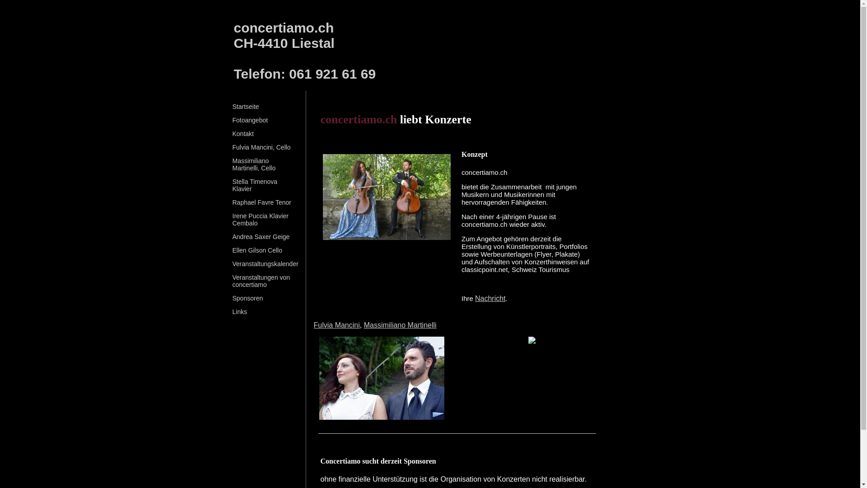  I want to click on Andrea Saxer Geige, so click(261, 240).